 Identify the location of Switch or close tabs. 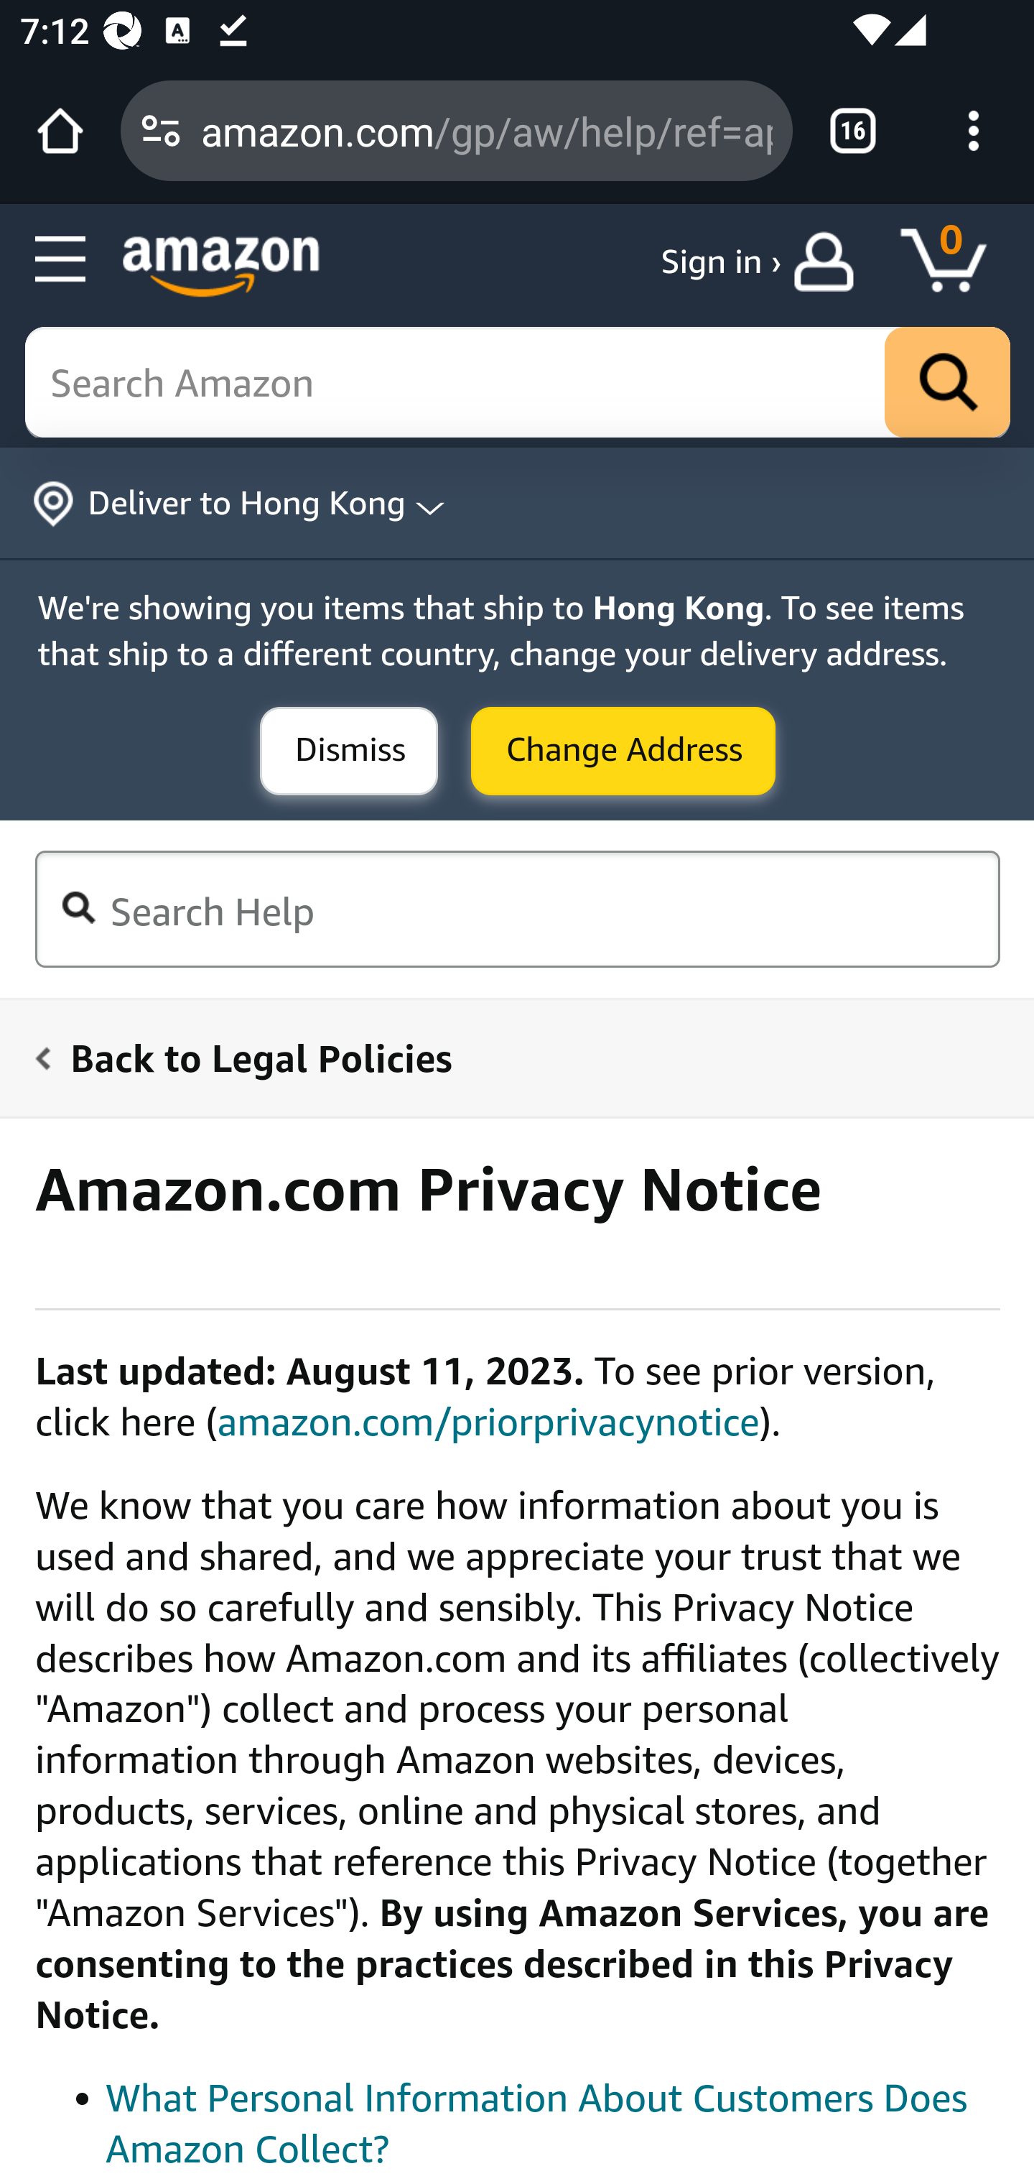
(853, 131).